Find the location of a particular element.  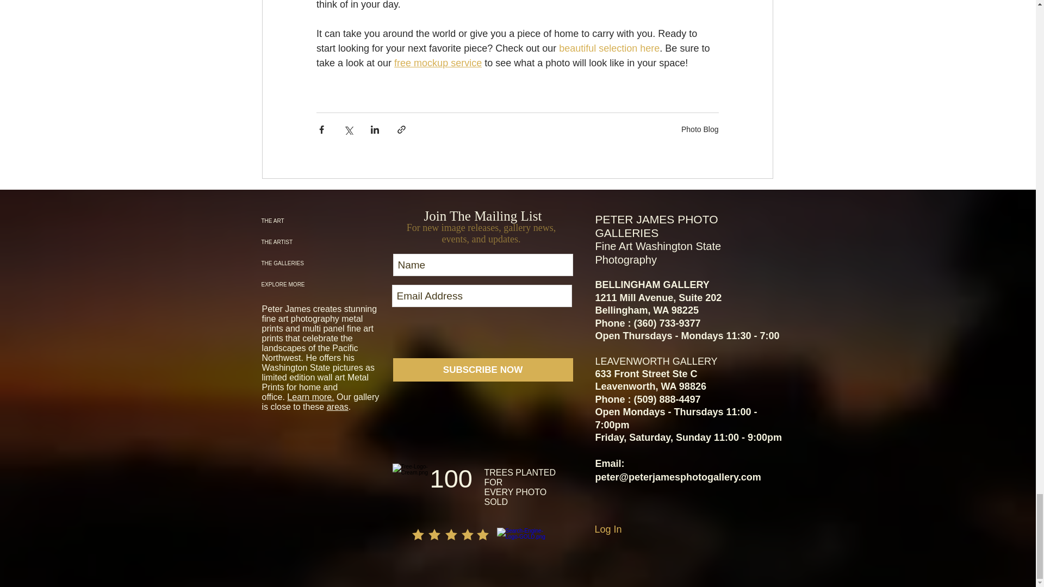

Photo Blog is located at coordinates (700, 129).